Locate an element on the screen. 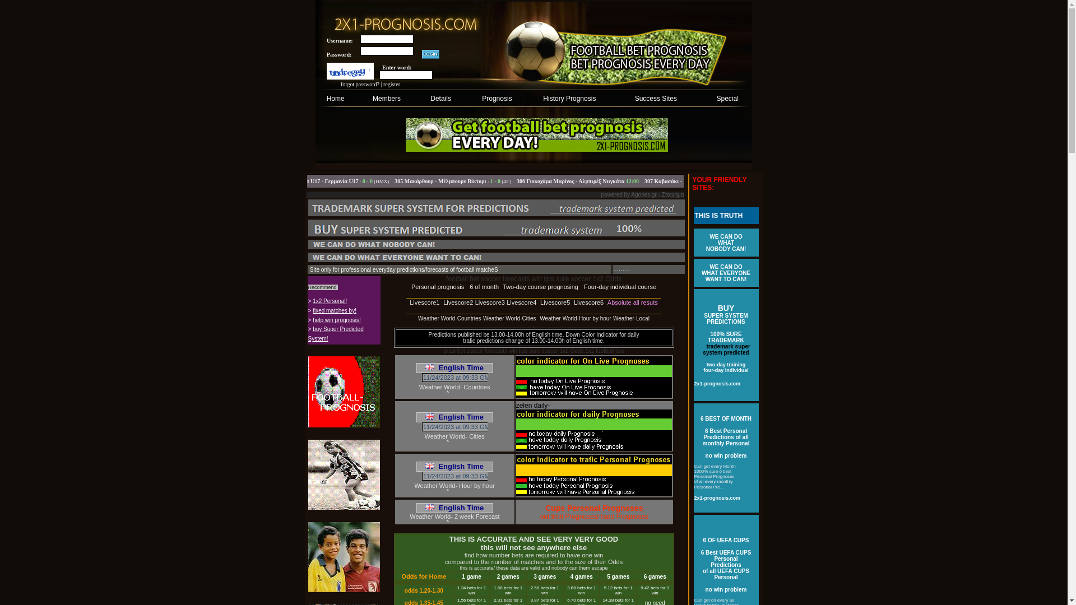 The width and height of the screenshot is (1076, 605). History Prognosis is located at coordinates (569, 98).